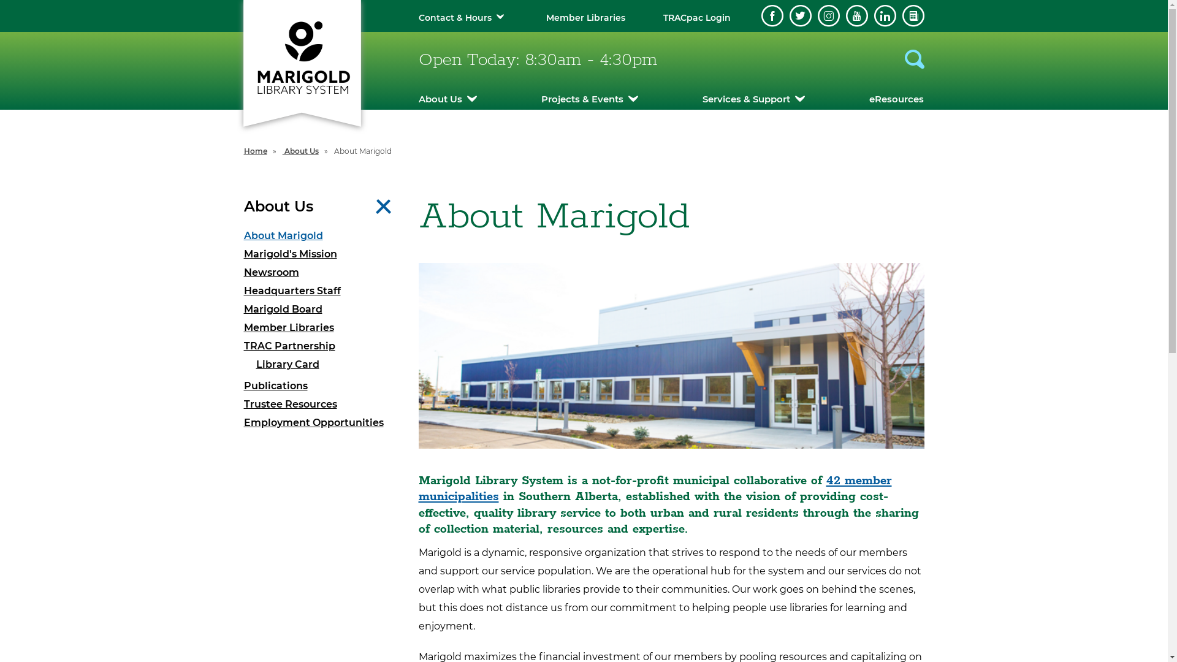 This screenshot has height=662, width=1177. Describe the element at coordinates (329, 365) in the screenshot. I see `Library Card` at that location.